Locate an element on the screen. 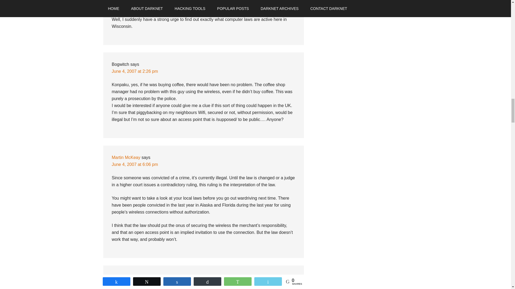 Image resolution: width=515 pixels, height=289 pixels. June 4, 2007 at 2:26 pm is located at coordinates (135, 71).